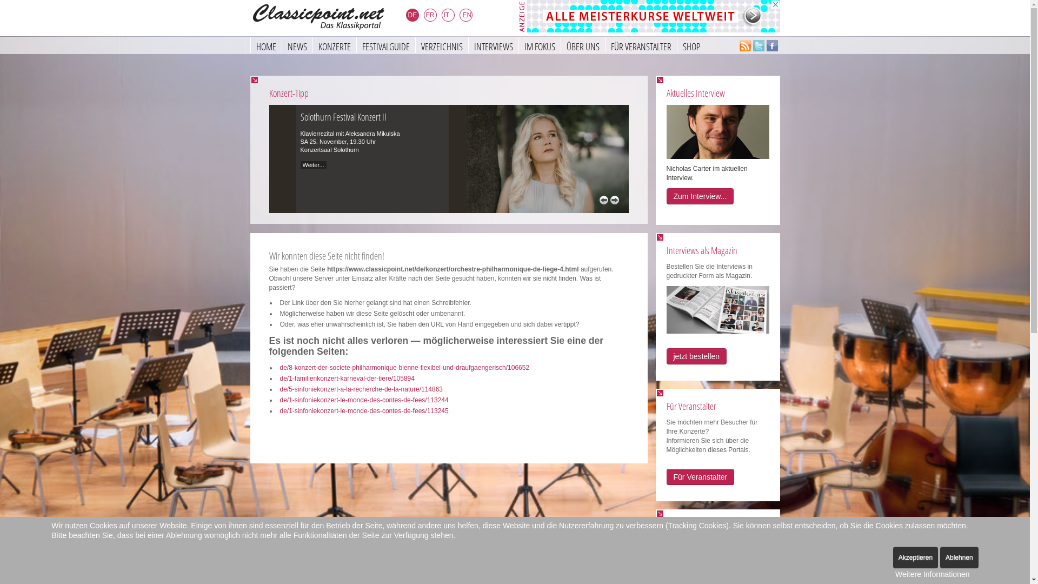  What do you see at coordinates (385, 45) in the screenshot?
I see `FESTIVALGUIDE` at bounding box center [385, 45].